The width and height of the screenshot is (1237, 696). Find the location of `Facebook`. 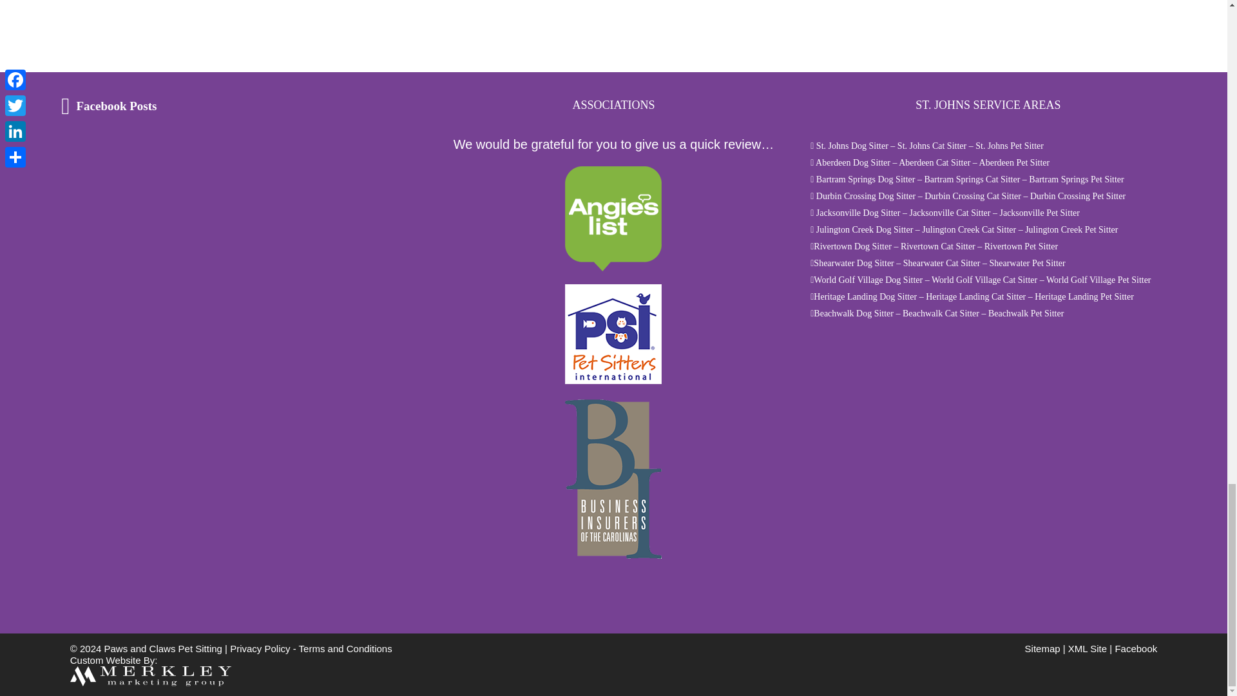

Facebook is located at coordinates (1135, 648).